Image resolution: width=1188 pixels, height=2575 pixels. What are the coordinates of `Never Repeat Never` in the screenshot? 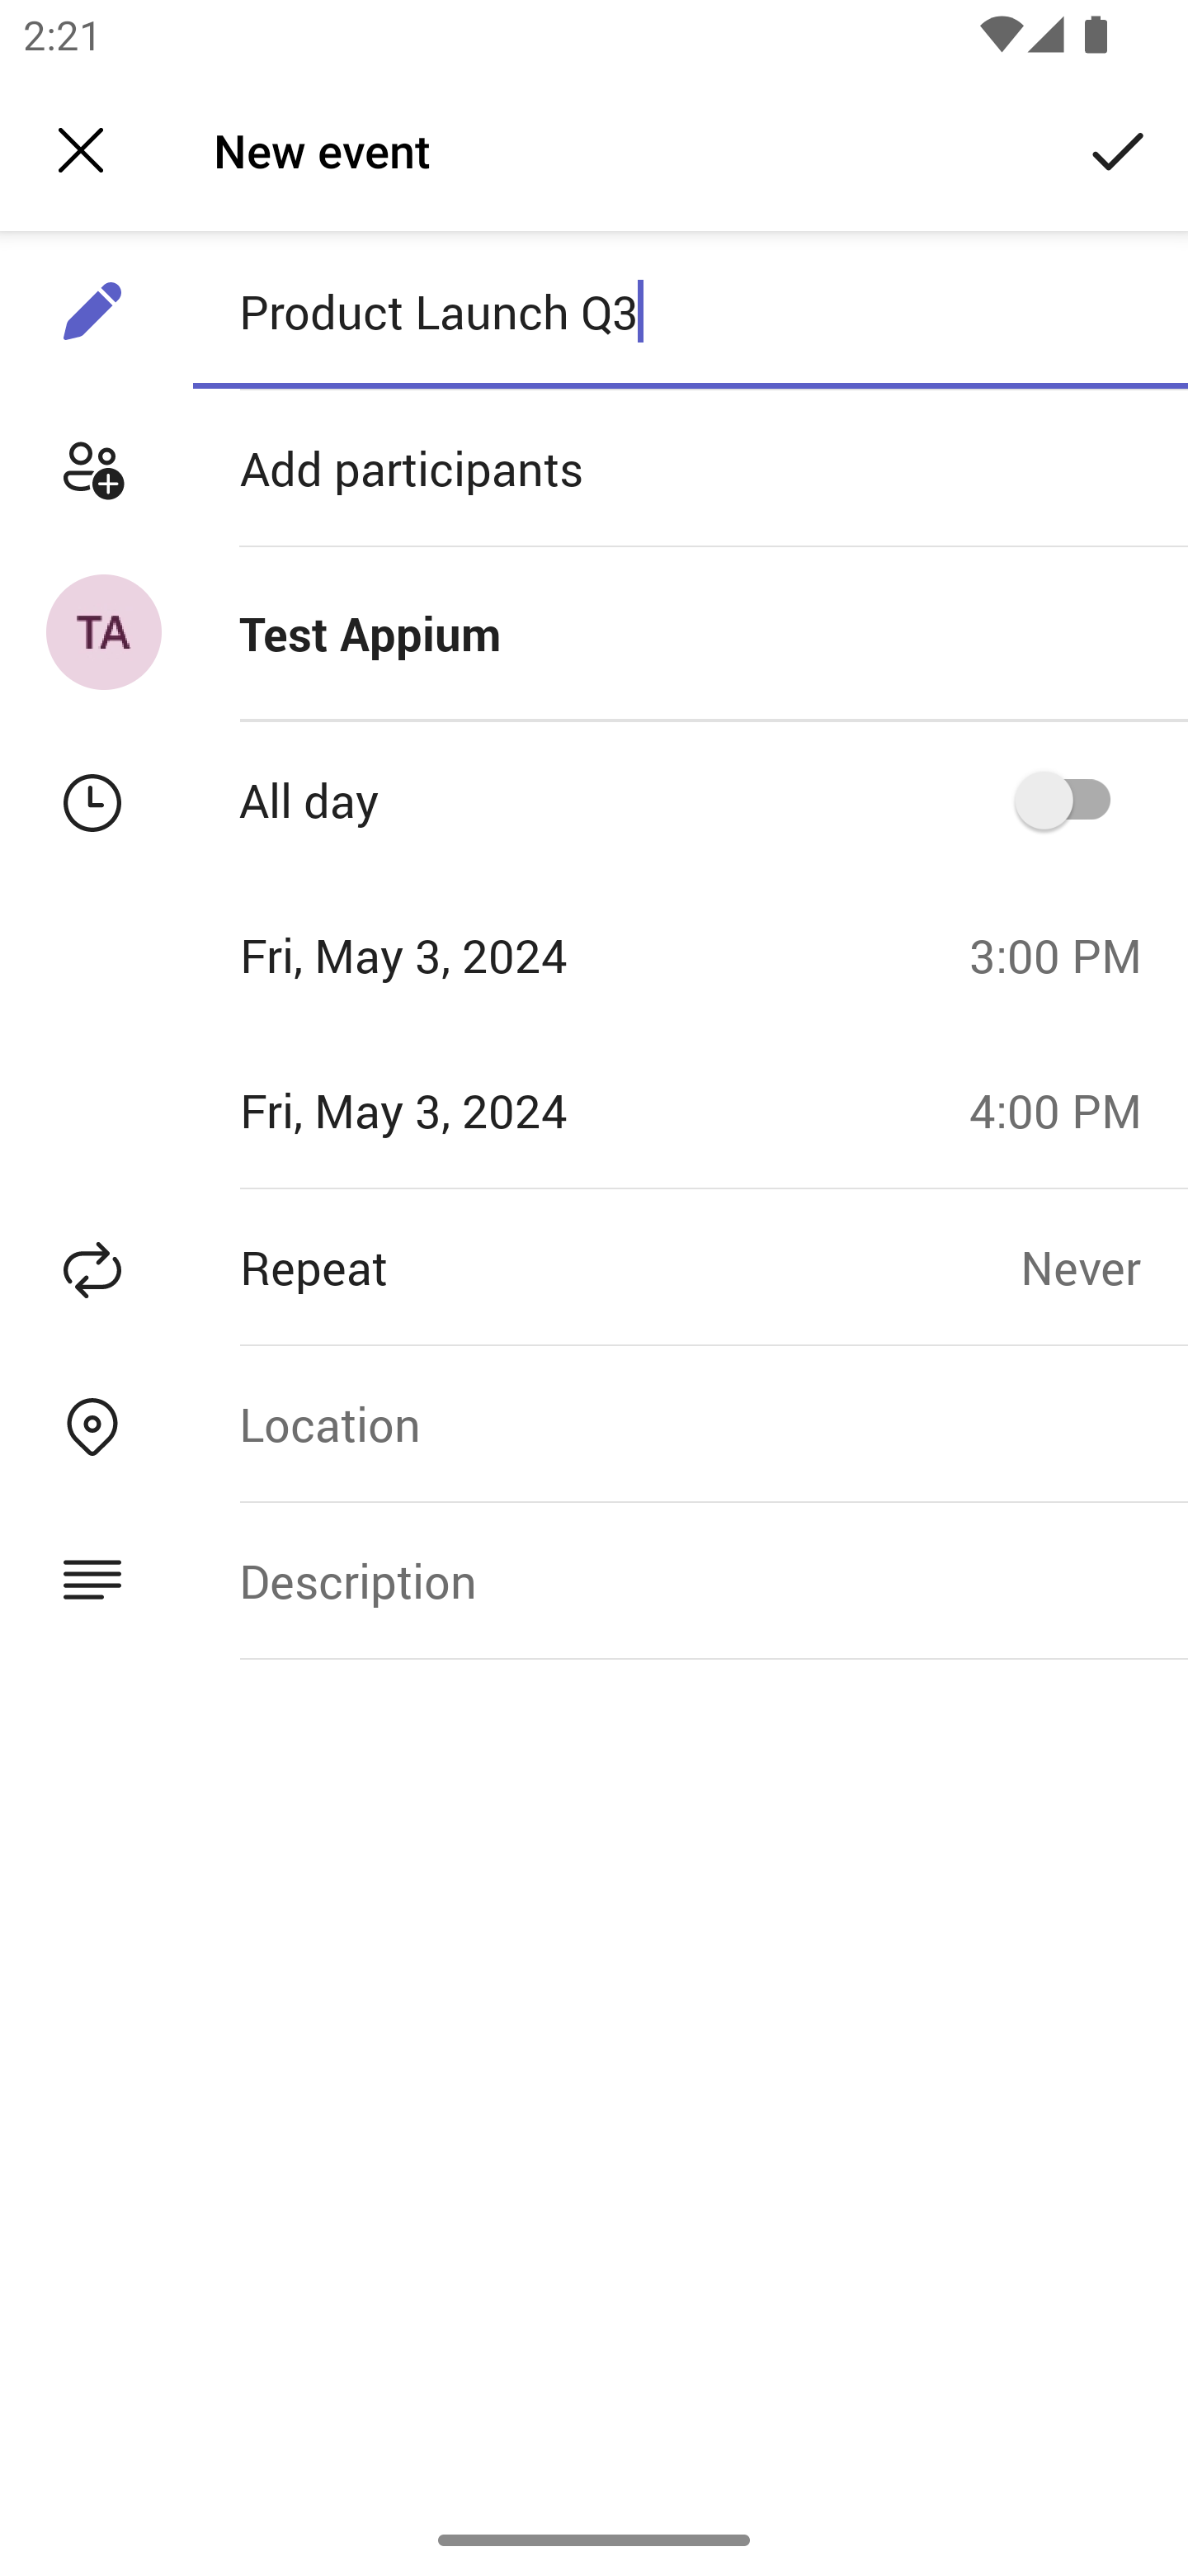 It's located at (1104, 1266).